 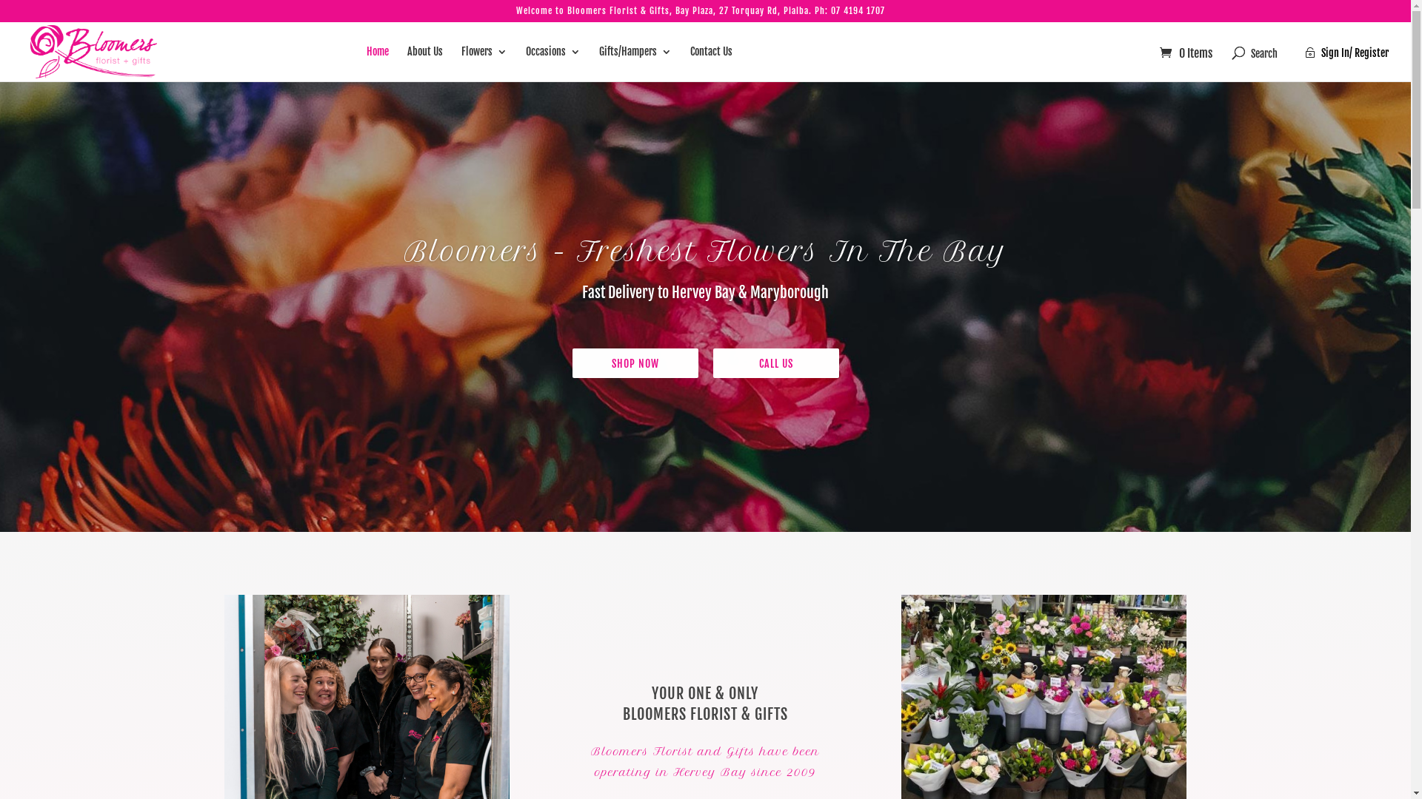 I want to click on 07 4194 1707, so click(x=858, y=10).